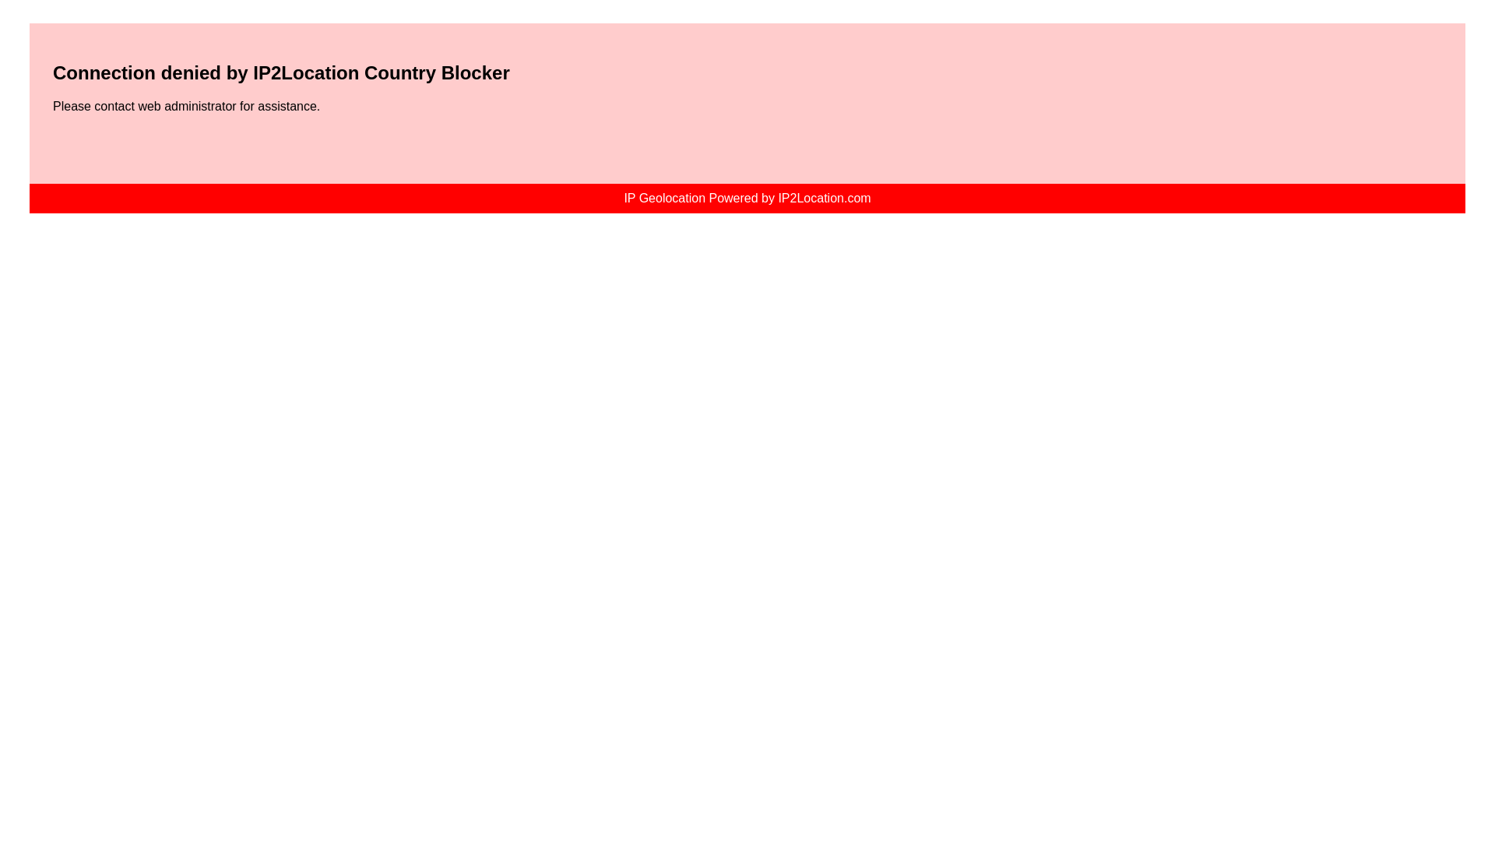 This screenshot has height=841, width=1495. I want to click on IP Geolocation Powered by IP2Location.com, so click(747, 198).